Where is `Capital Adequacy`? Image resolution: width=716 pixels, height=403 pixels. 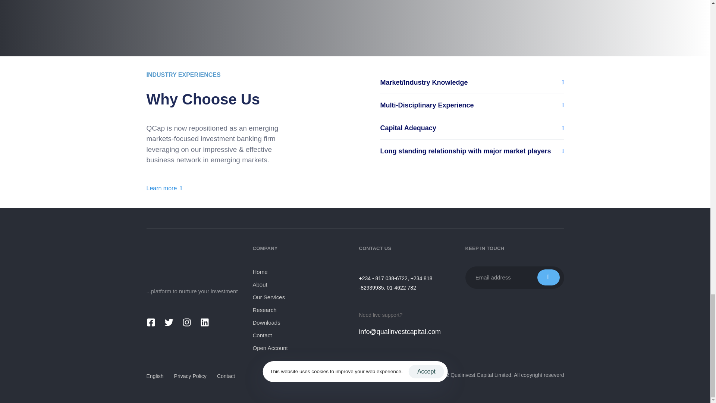
Capital Adequacy is located at coordinates (472, 128).